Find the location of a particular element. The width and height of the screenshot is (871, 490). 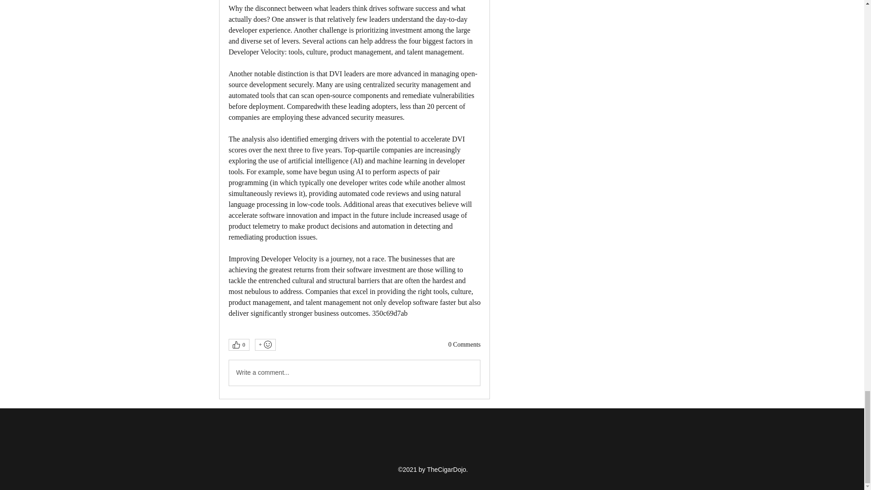

Write a comment... is located at coordinates (354, 372).